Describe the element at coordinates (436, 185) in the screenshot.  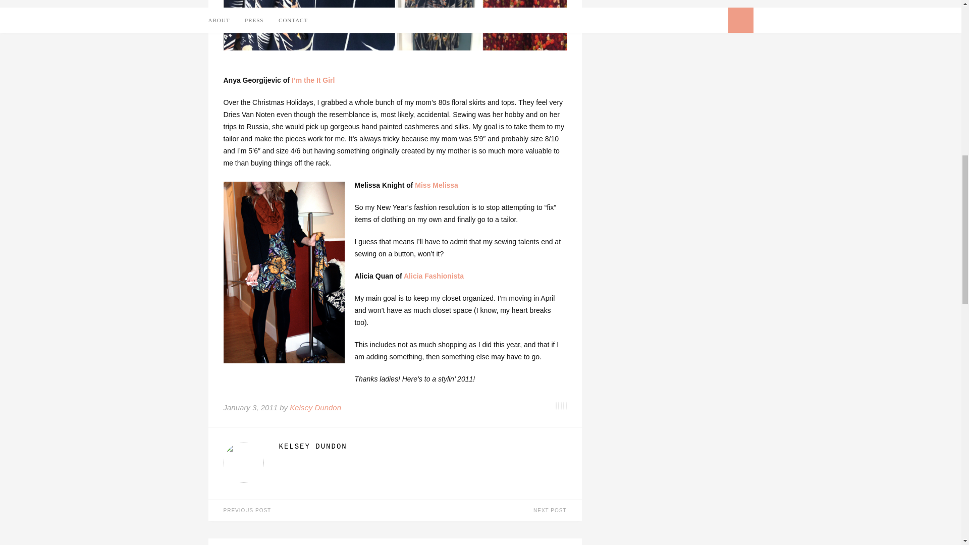
I see `Miss Melissa` at that location.